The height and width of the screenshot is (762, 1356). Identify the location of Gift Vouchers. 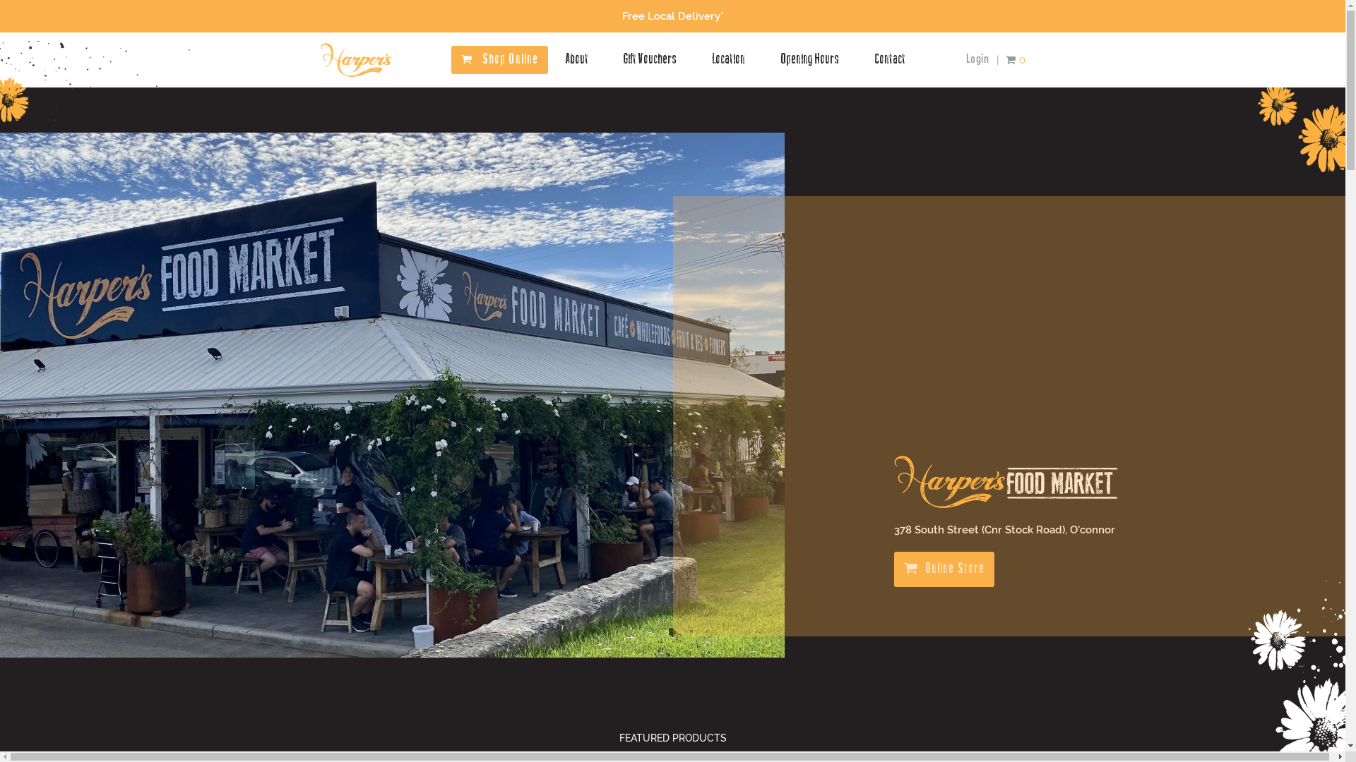
(650, 60).